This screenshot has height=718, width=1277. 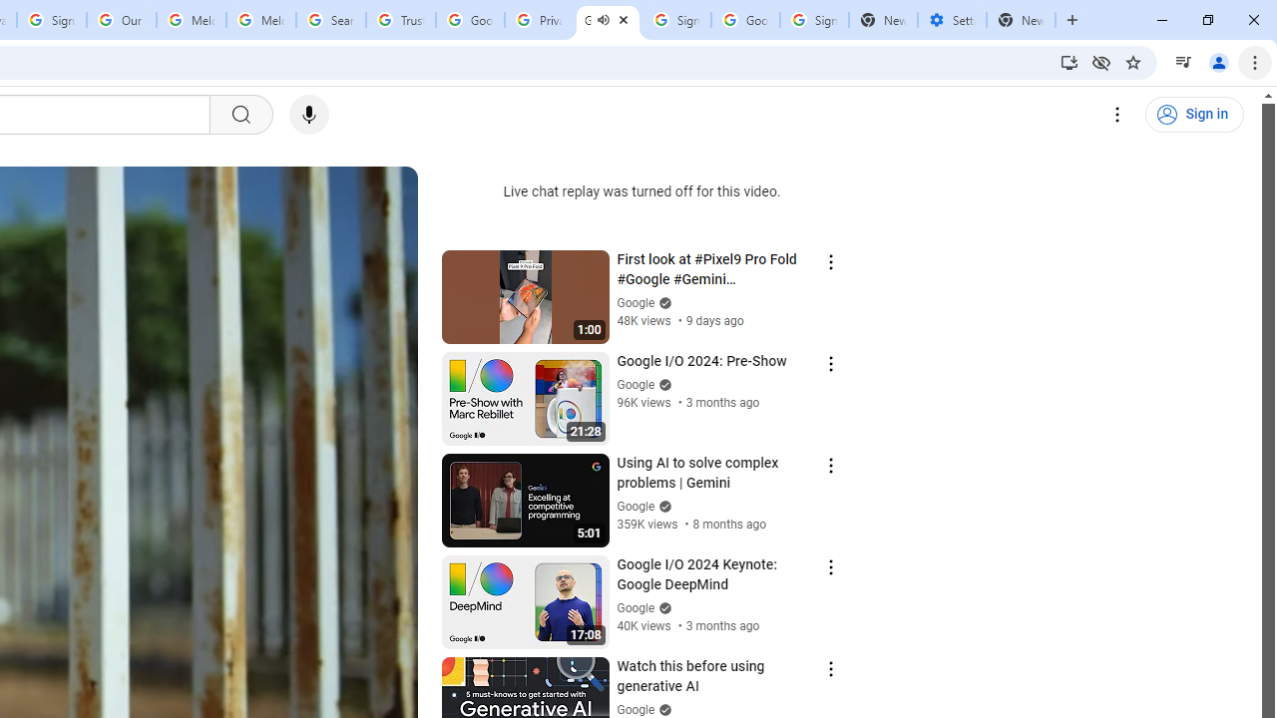 What do you see at coordinates (401, 20) in the screenshot?
I see `Trusted Information and Content - Google Safety Center` at bounding box center [401, 20].